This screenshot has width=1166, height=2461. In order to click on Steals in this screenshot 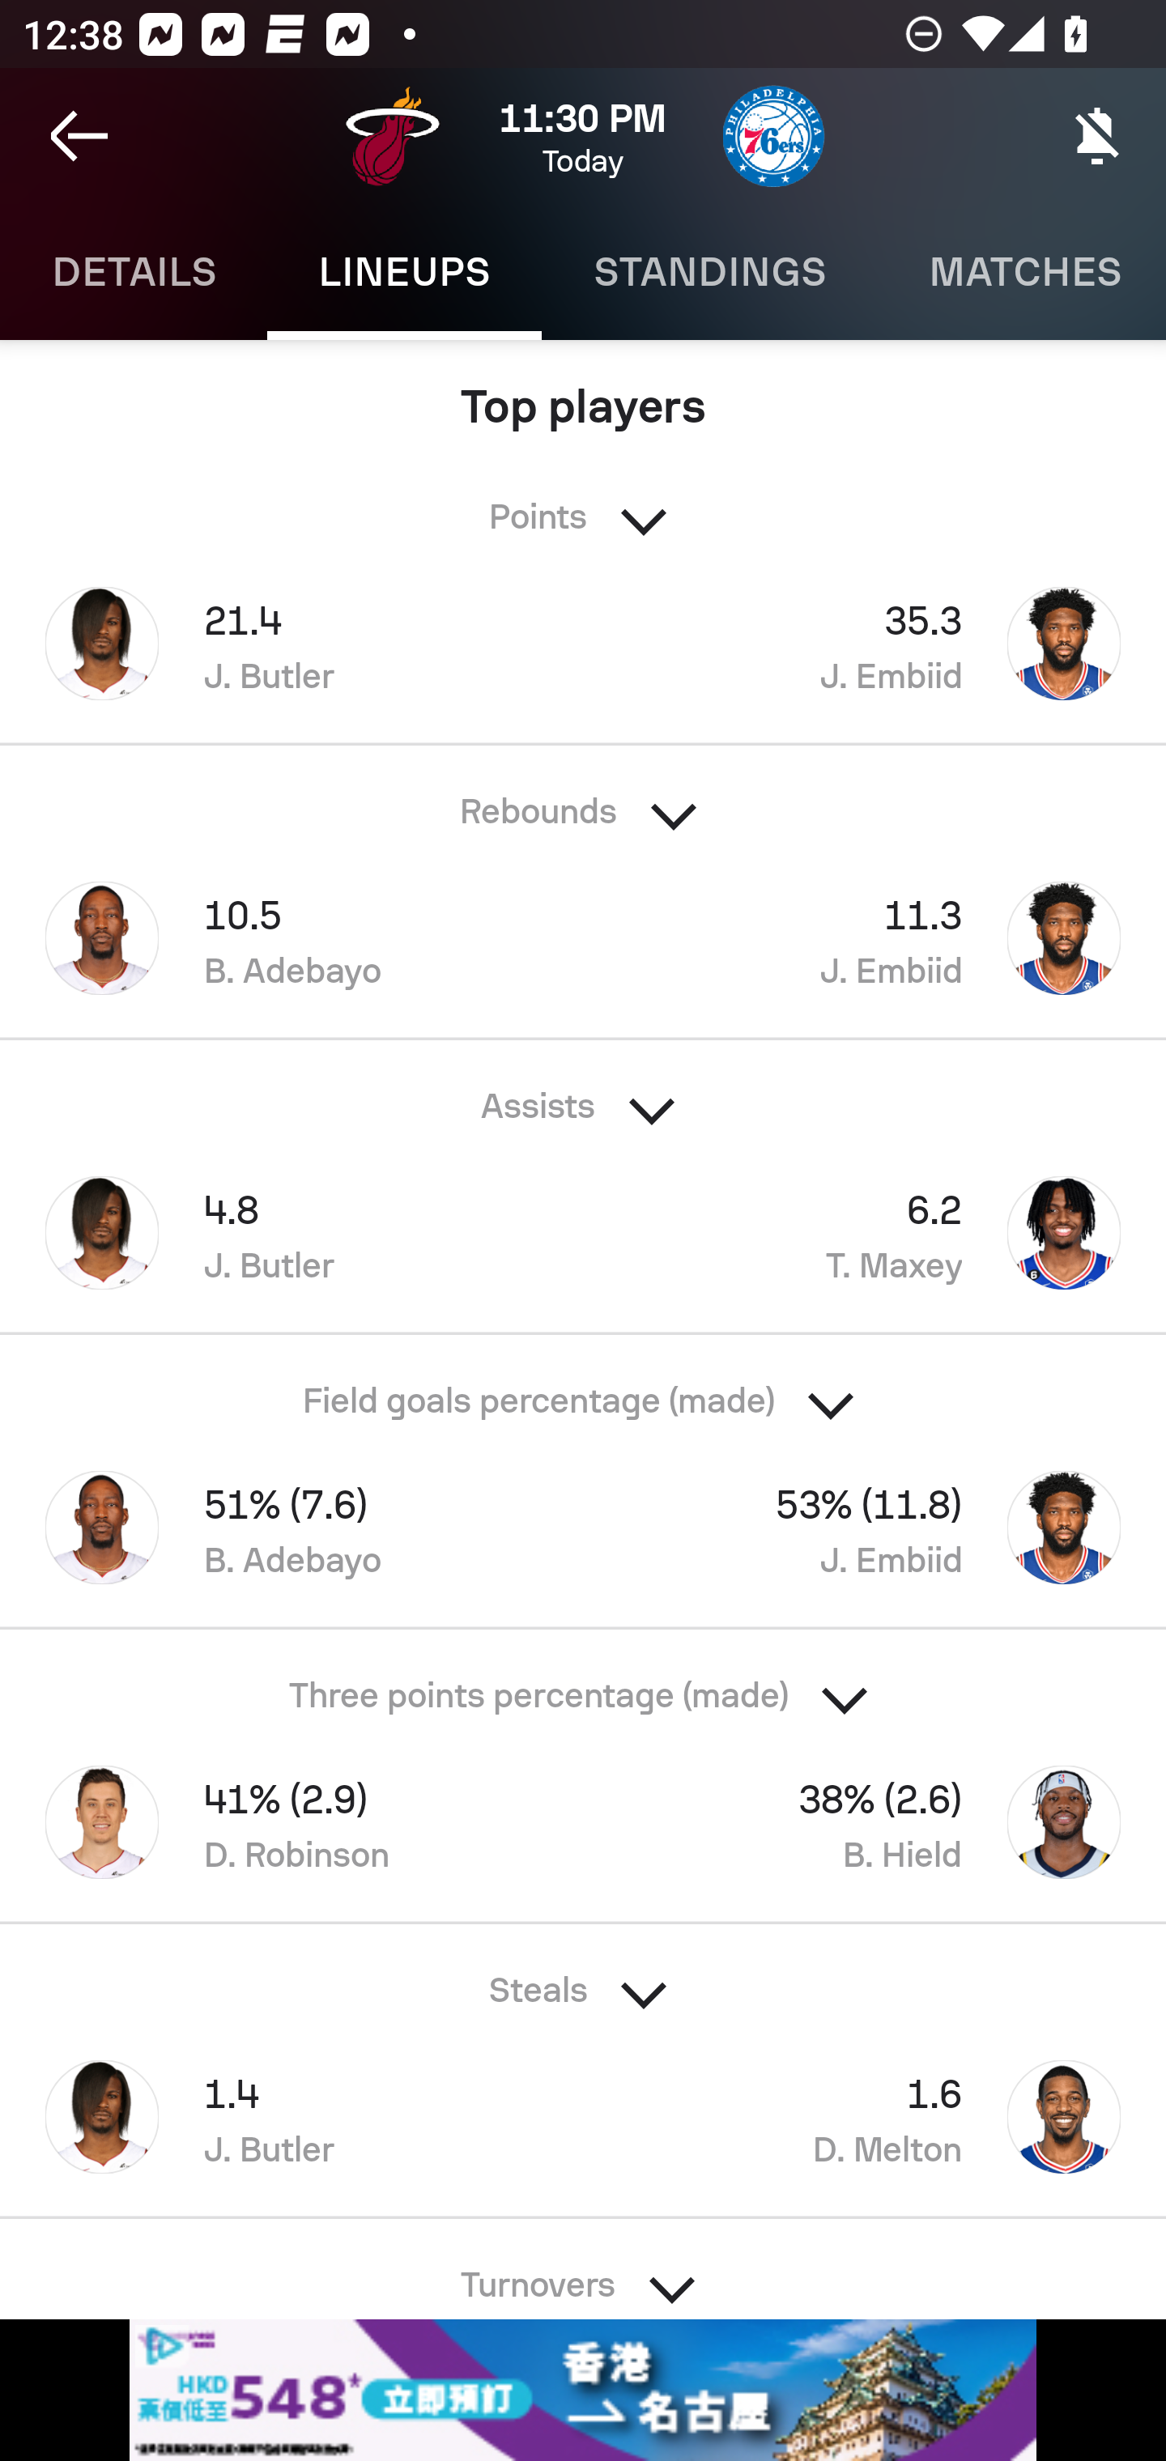, I will do `click(583, 1981)`.